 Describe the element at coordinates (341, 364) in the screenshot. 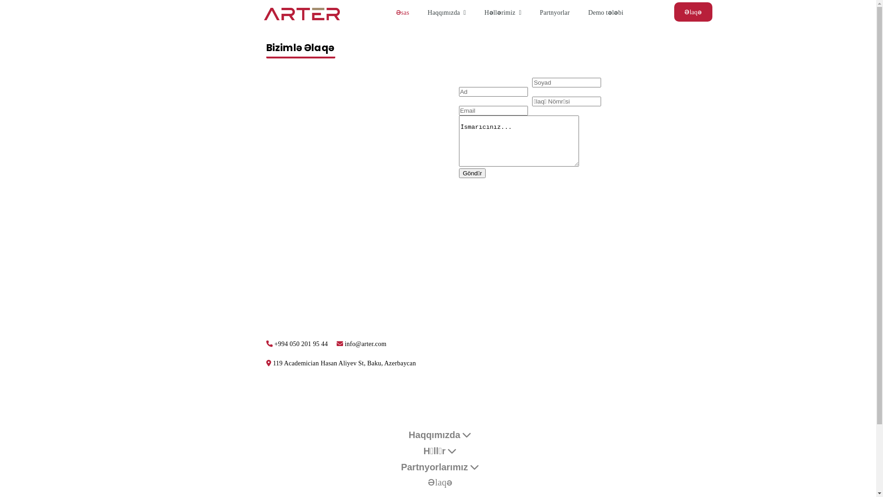

I see `119 Academician Hasan Aliyev St, Baku, Azerbaycan` at that location.